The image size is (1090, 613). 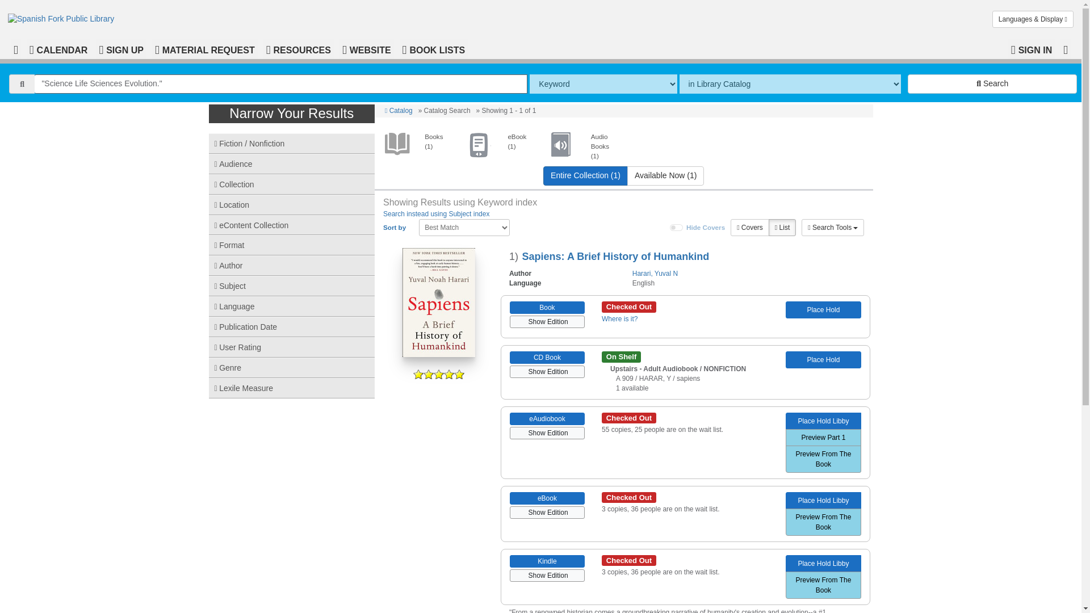 I want to click on BOOK LISTS, so click(x=434, y=49).